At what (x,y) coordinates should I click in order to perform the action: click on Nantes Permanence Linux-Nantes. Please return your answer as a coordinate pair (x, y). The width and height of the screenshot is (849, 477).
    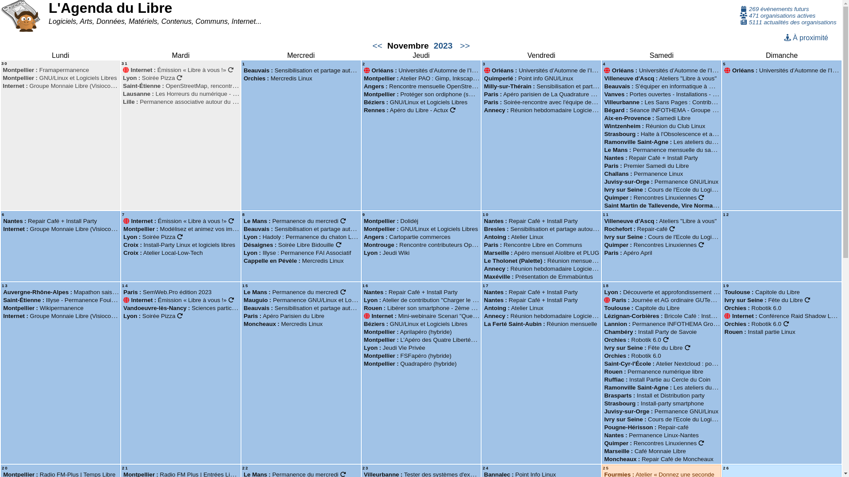
    Looking at the image, I should click on (651, 435).